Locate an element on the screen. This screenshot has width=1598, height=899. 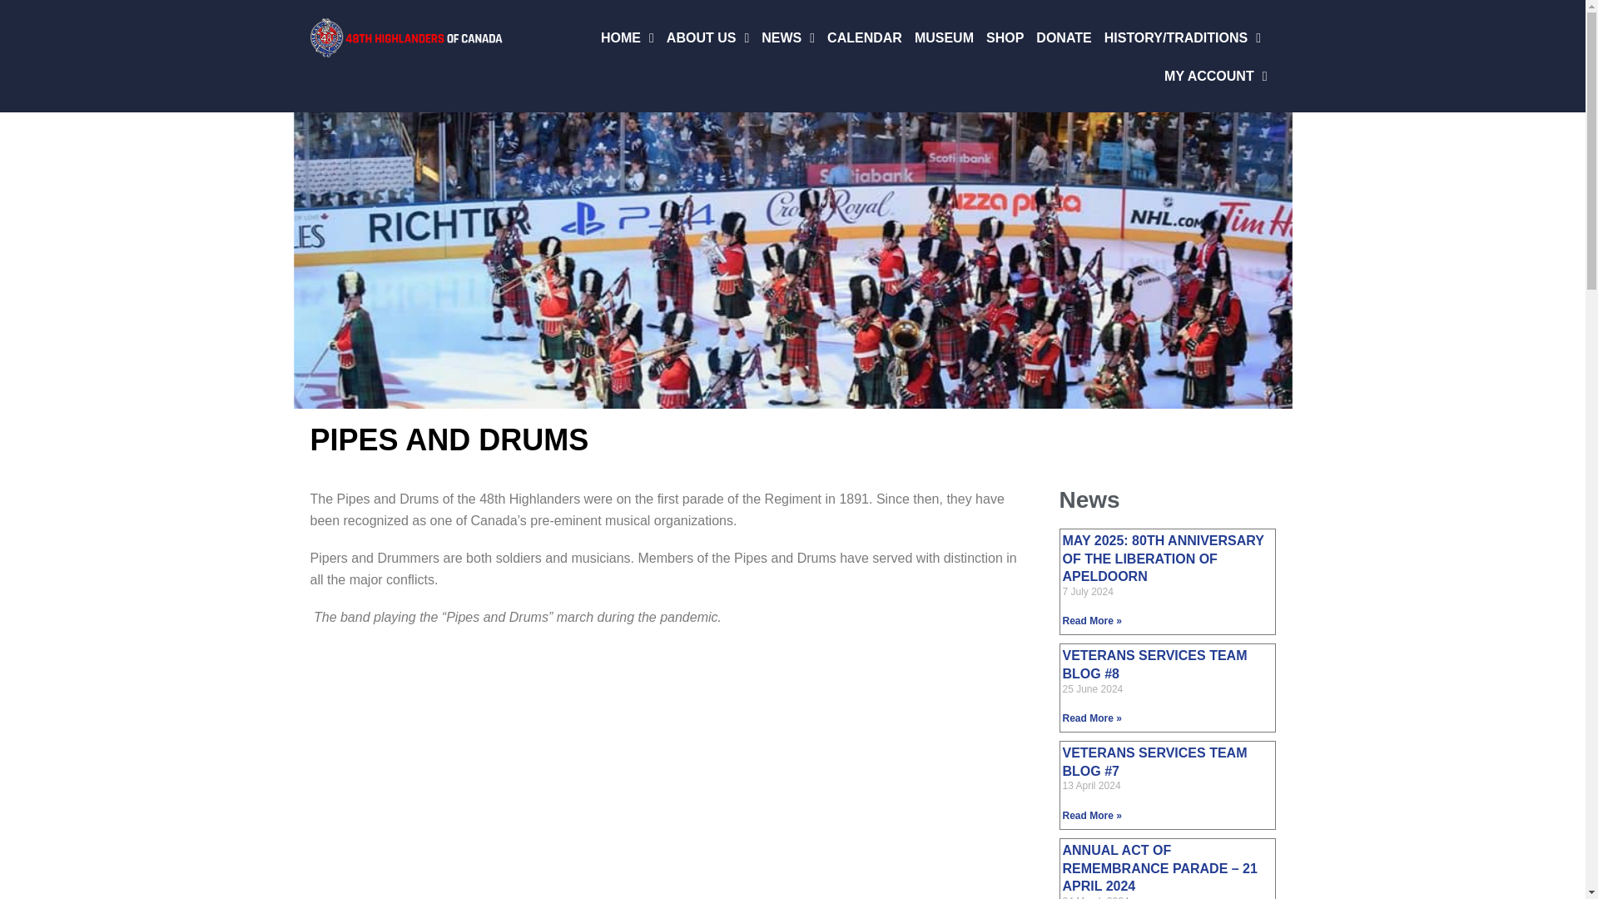
MY ACCOUNT is located at coordinates (1215, 77).